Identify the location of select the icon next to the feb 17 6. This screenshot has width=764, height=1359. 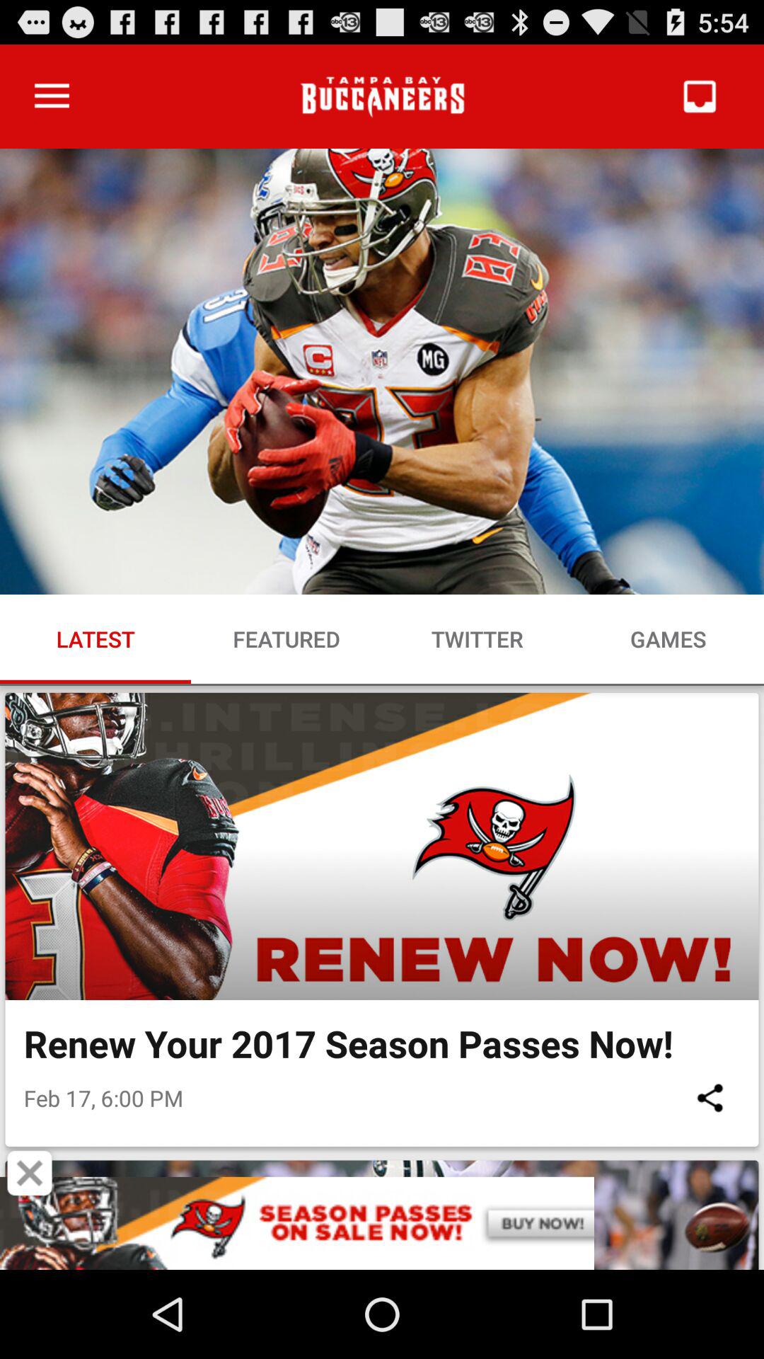
(710, 1097).